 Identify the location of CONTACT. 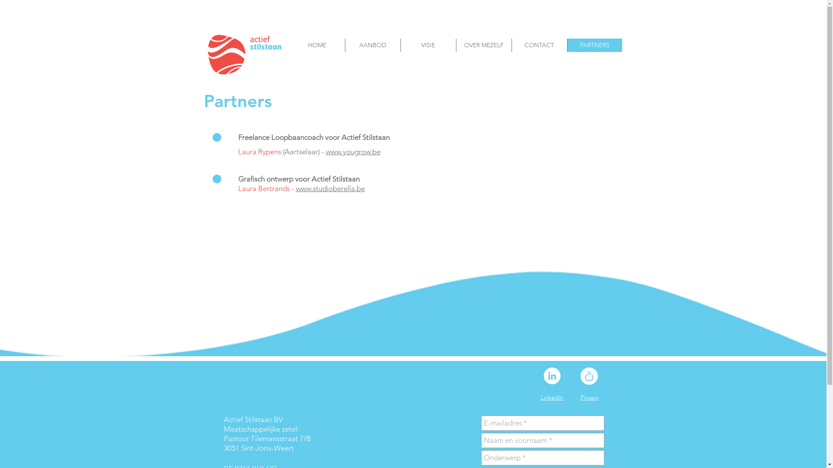
(539, 45).